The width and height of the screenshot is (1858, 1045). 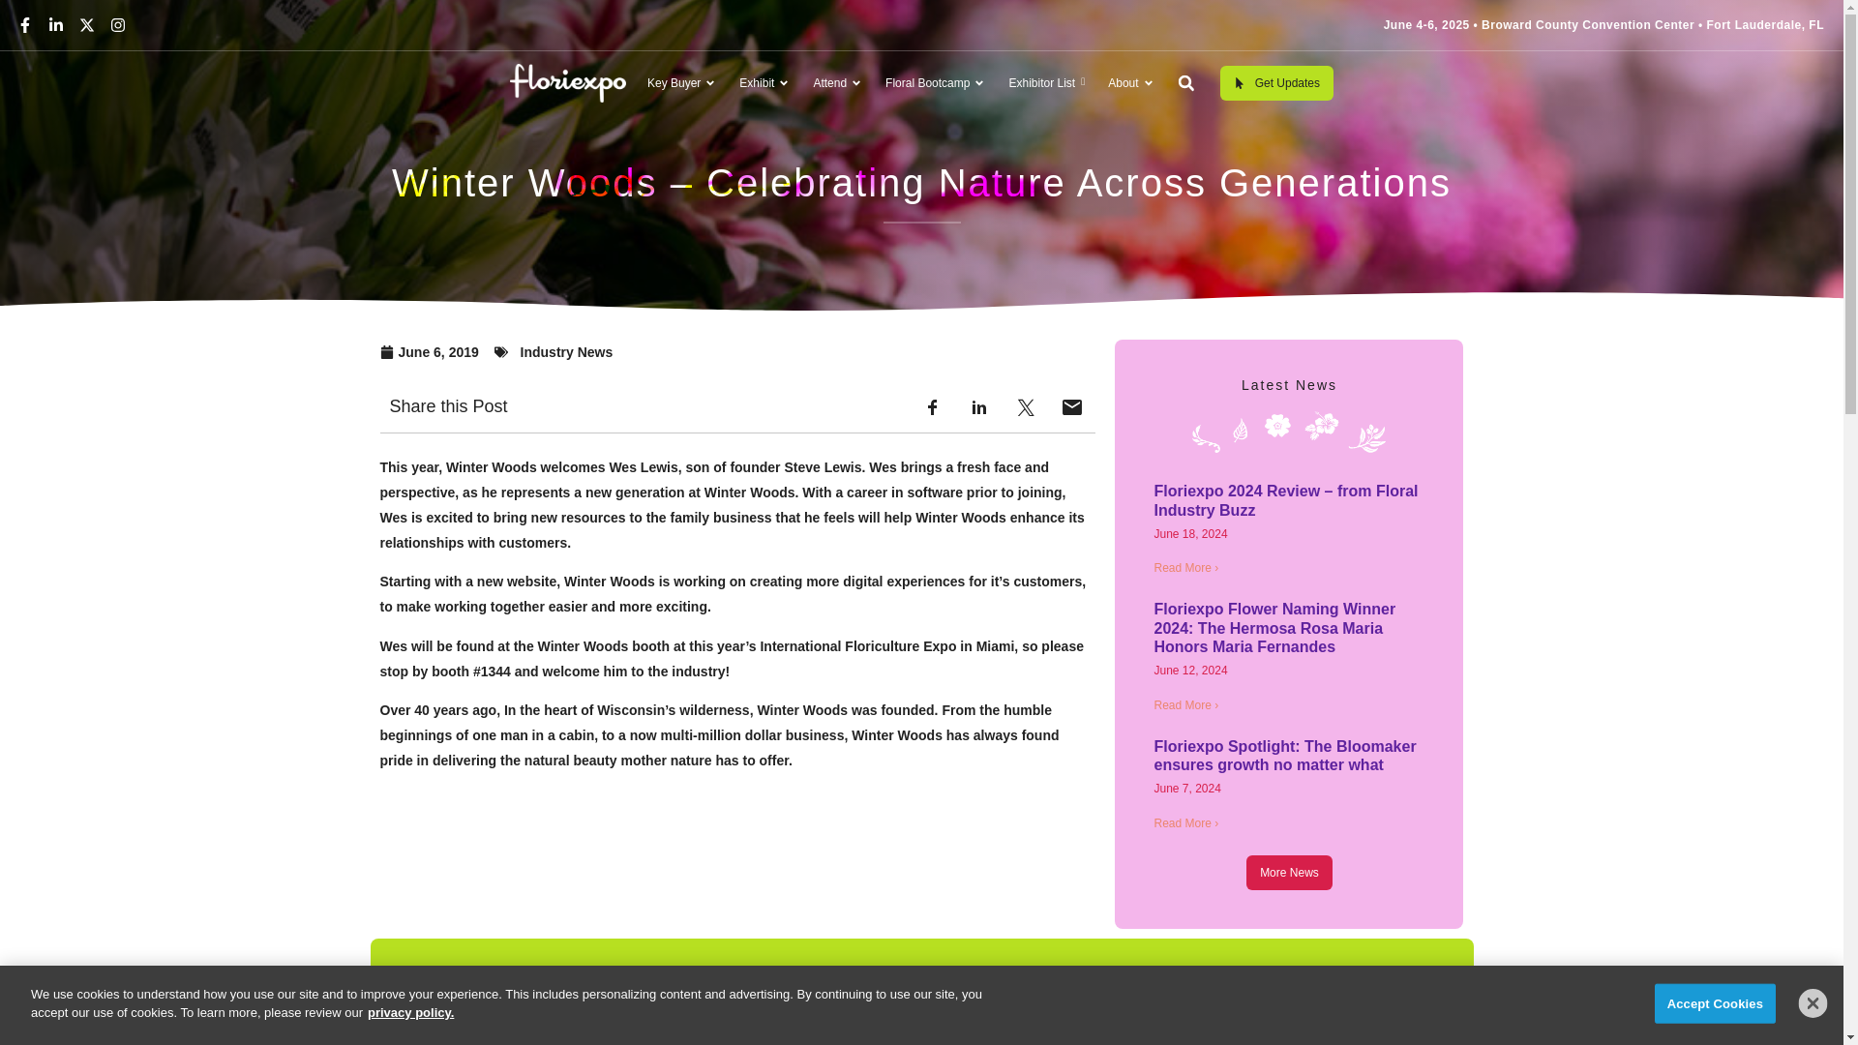 What do you see at coordinates (764, 118) in the screenshot?
I see `Exhibit` at bounding box center [764, 118].